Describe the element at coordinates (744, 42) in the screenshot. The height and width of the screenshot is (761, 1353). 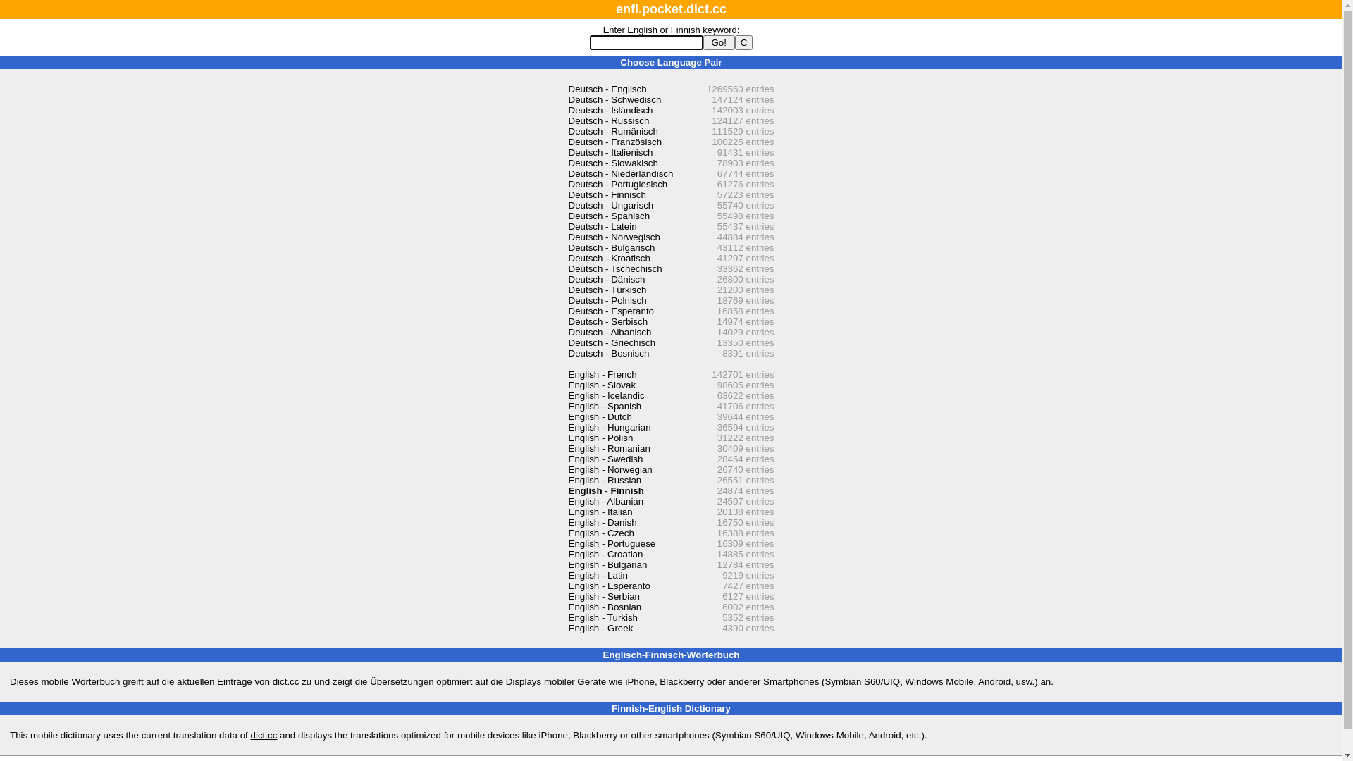
I see `C` at that location.